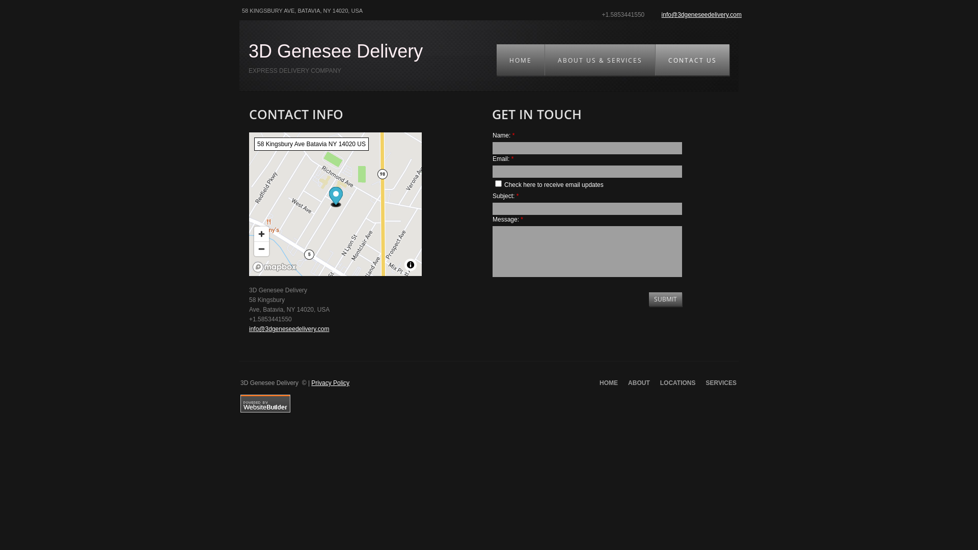 The height and width of the screenshot is (550, 978). Describe the element at coordinates (521, 60) in the screenshot. I see `HOME` at that location.